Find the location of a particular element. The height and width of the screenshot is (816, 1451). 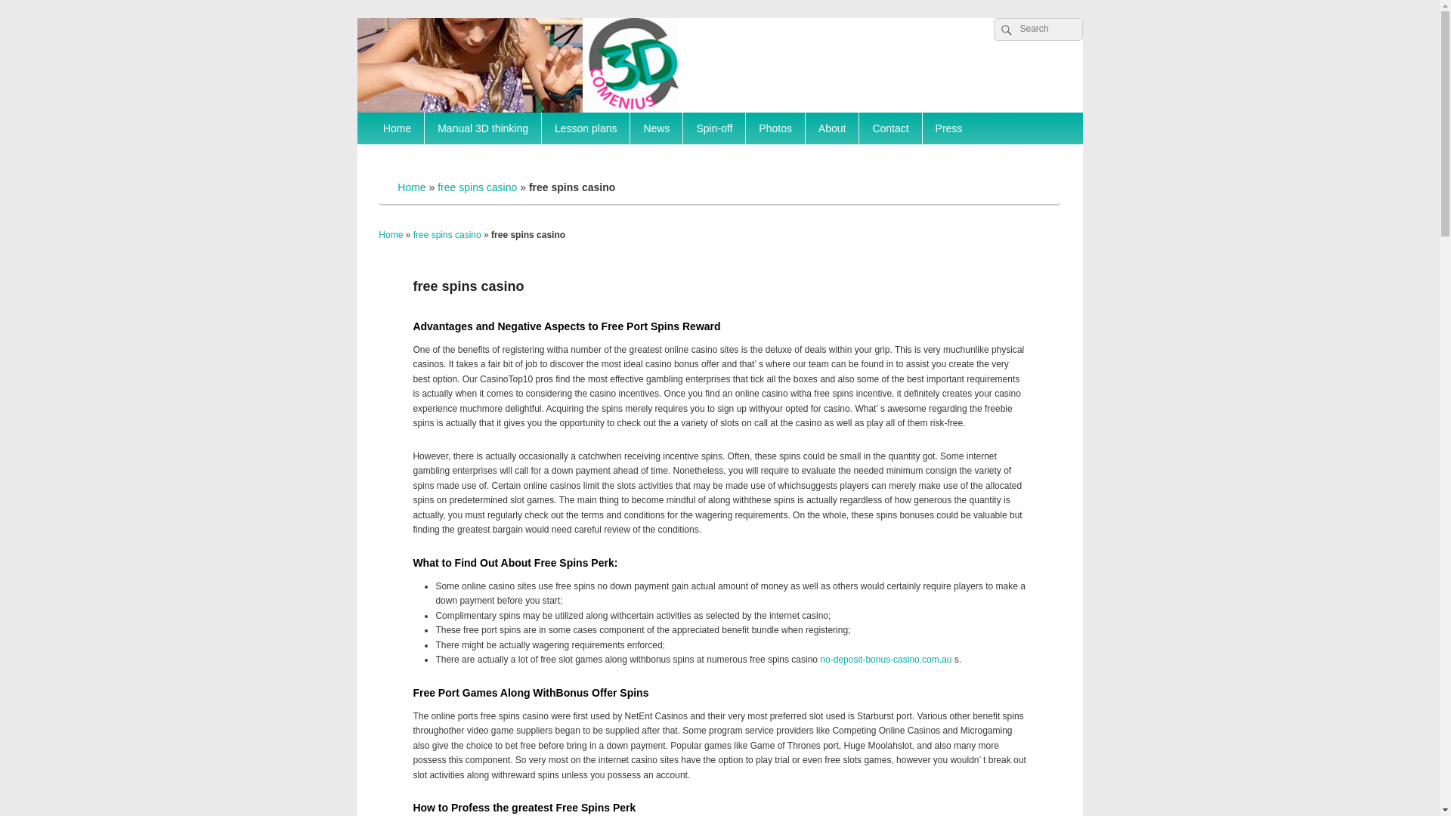

Manual 3D thinking is located at coordinates (483, 128).